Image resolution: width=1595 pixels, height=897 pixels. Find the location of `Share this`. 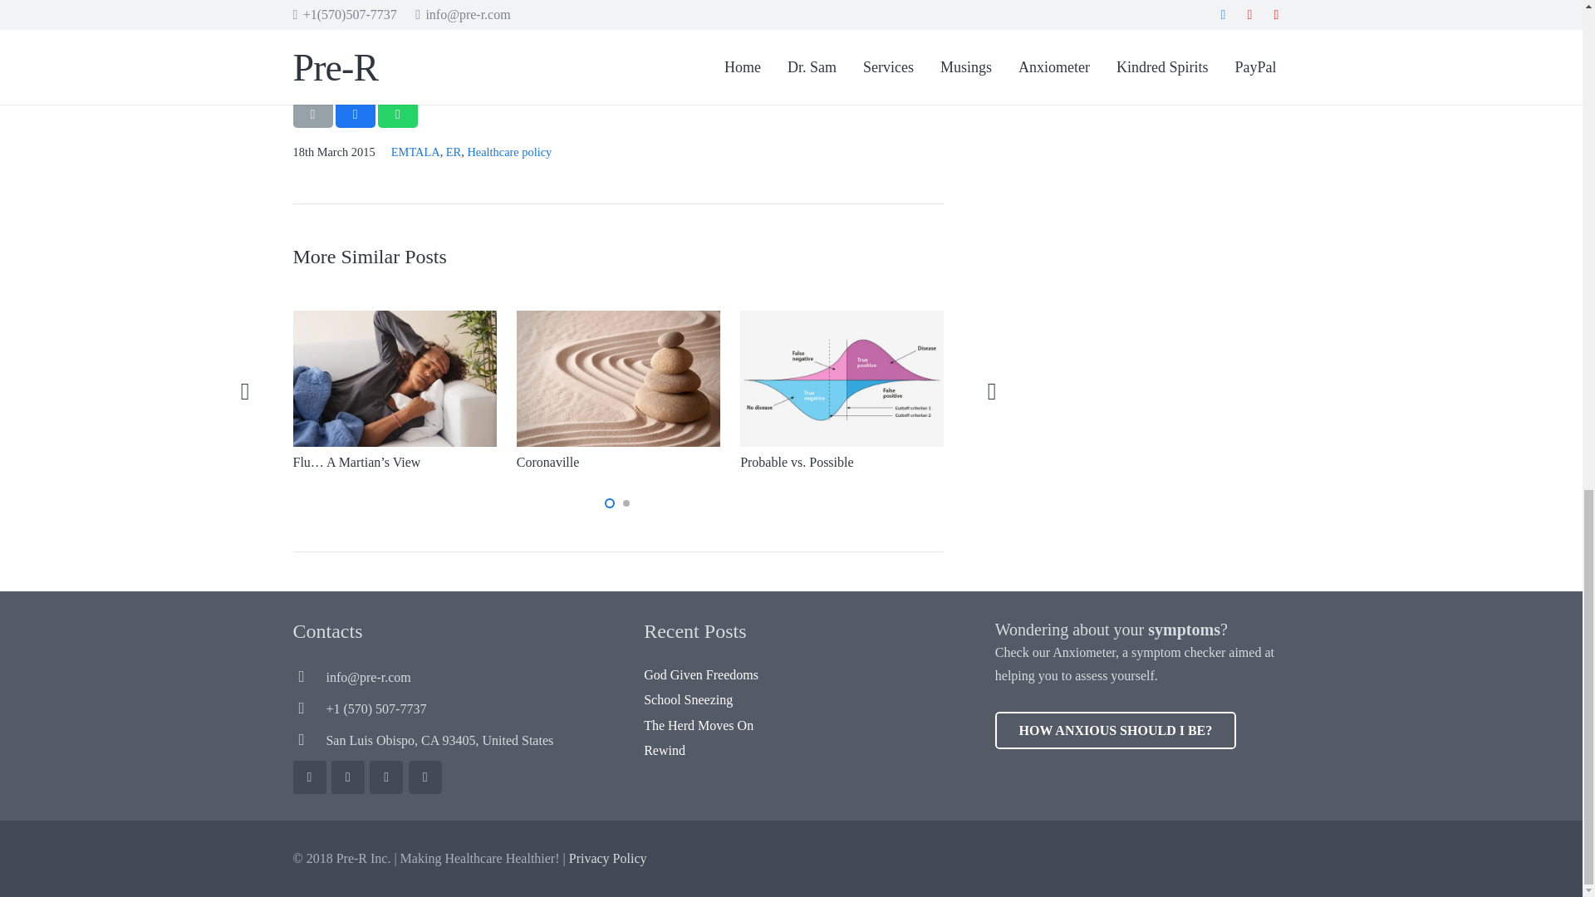

Share this is located at coordinates (355, 115).